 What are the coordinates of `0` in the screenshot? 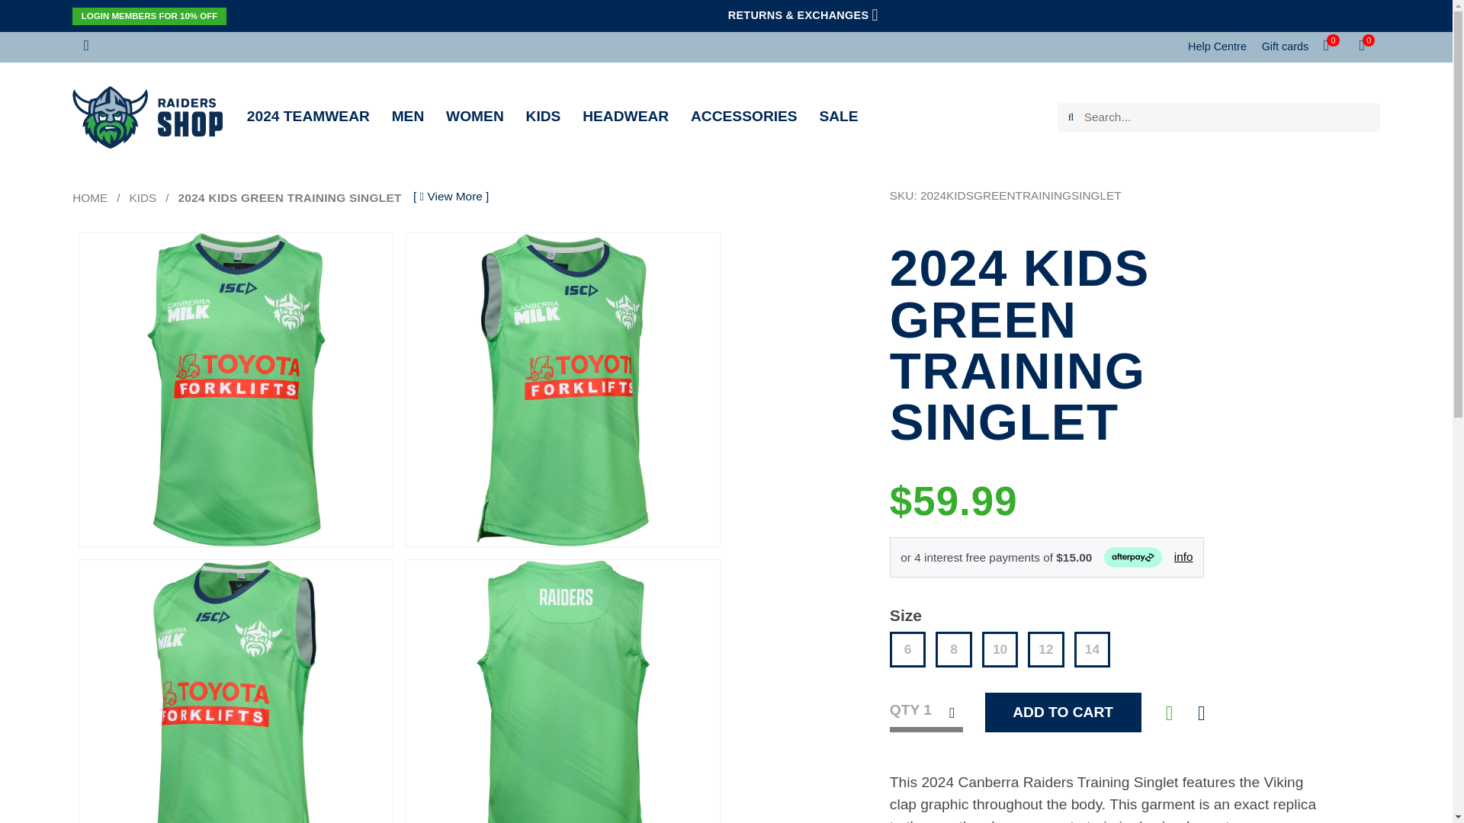 It's located at (1333, 46).